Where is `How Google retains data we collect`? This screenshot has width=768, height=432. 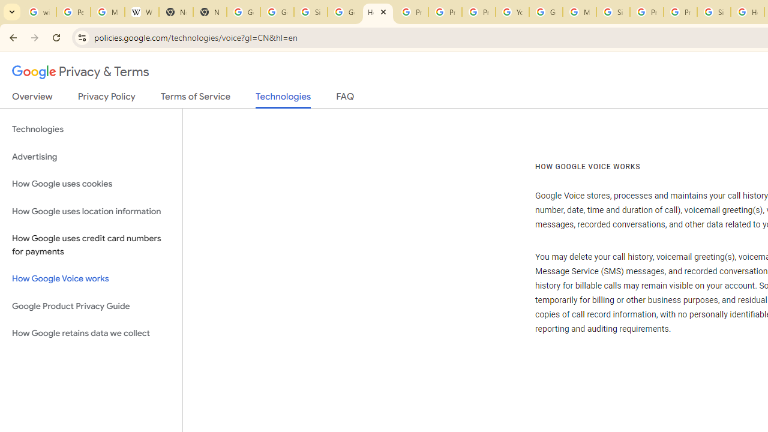
How Google retains data we collect is located at coordinates (91, 333).